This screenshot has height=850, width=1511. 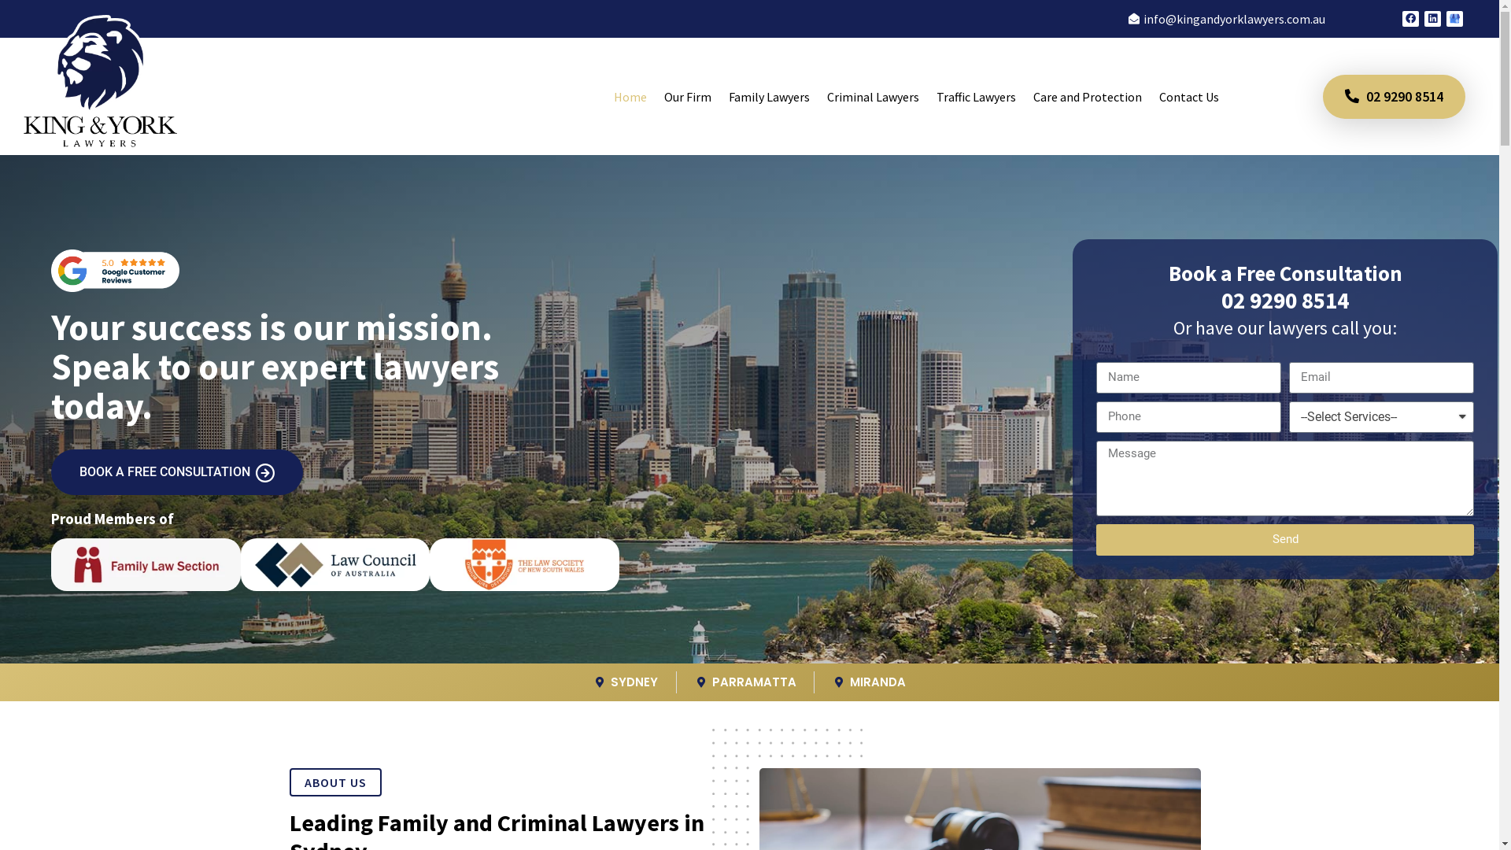 What do you see at coordinates (630, 97) in the screenshot?
I see `Home` at bounding box center [630, 97].